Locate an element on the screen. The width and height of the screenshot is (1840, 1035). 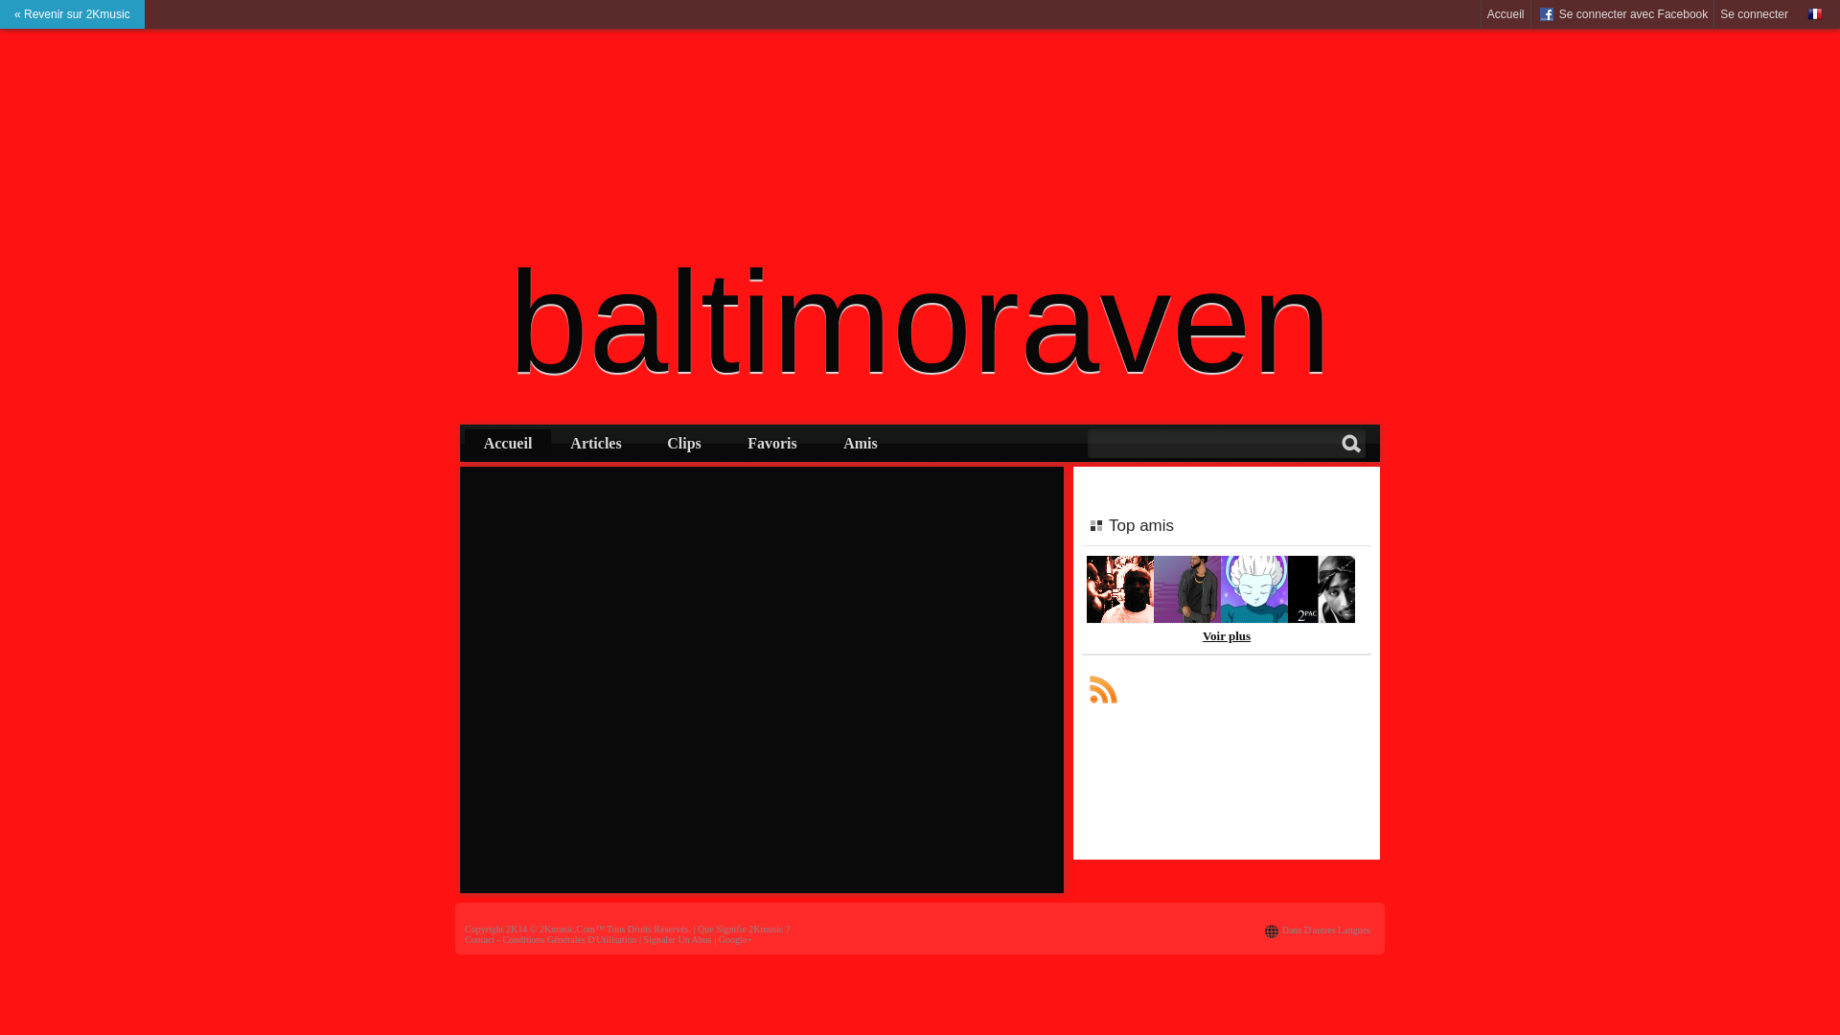
Accueil is located at coordinates (1506, 14).